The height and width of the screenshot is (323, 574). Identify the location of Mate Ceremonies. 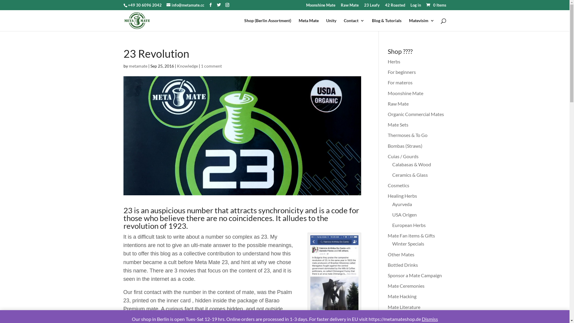
(406, 286).